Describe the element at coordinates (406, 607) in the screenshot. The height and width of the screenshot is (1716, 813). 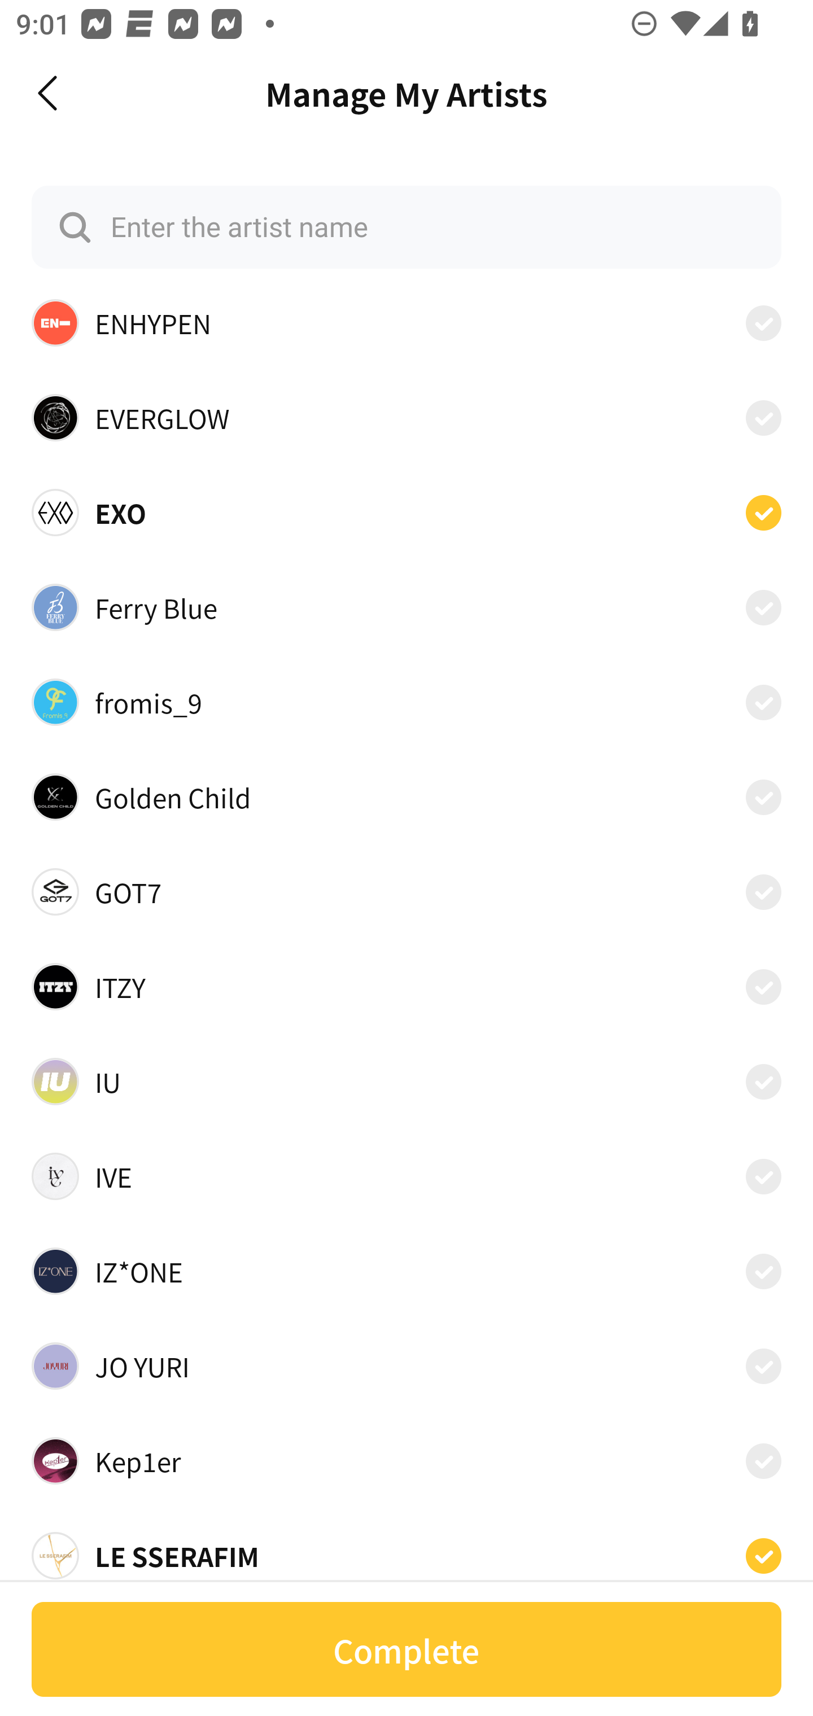
I see `Ferry Blue` at that location.